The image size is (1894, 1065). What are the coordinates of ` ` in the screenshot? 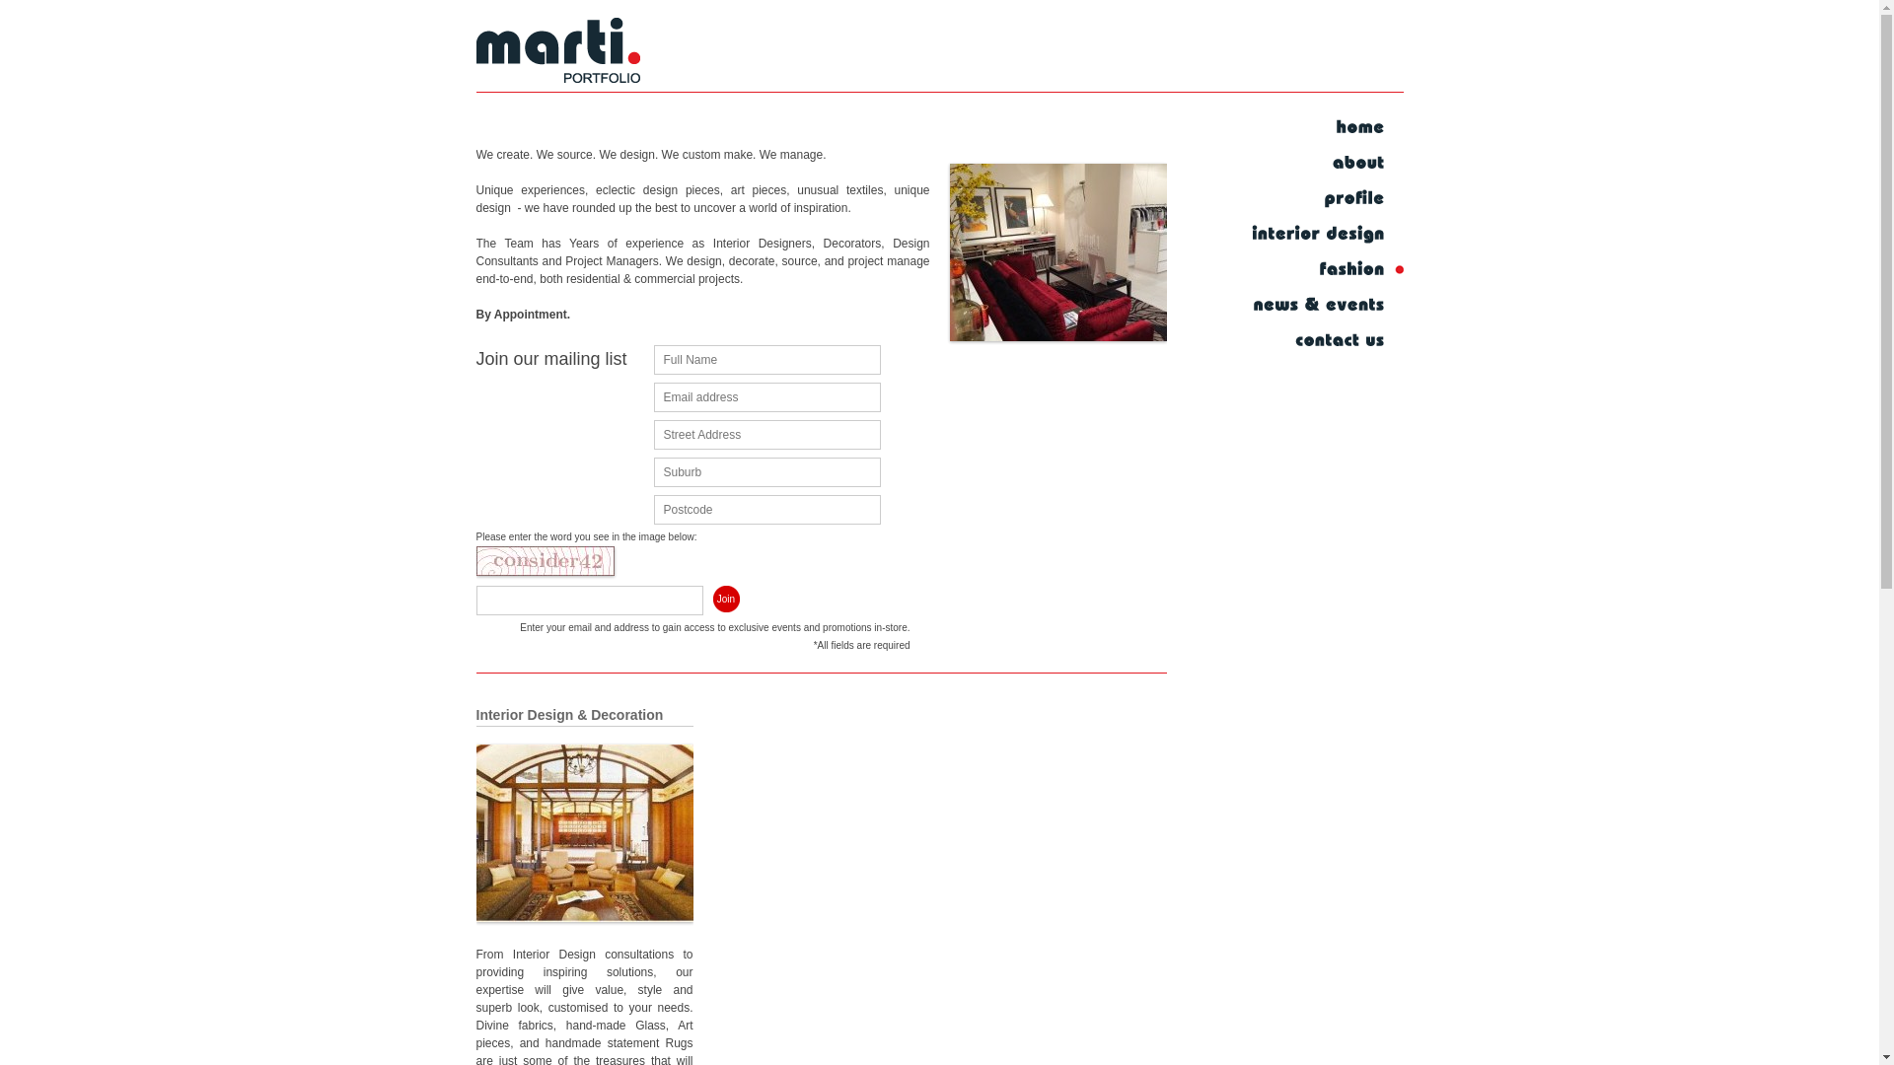 It's located at (1324, 270).